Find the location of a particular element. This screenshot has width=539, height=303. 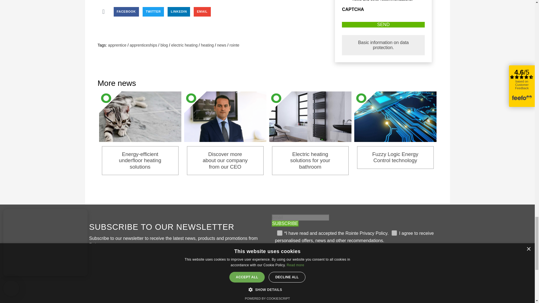

SUBSCRIBE is located at coordinates (285, 223).